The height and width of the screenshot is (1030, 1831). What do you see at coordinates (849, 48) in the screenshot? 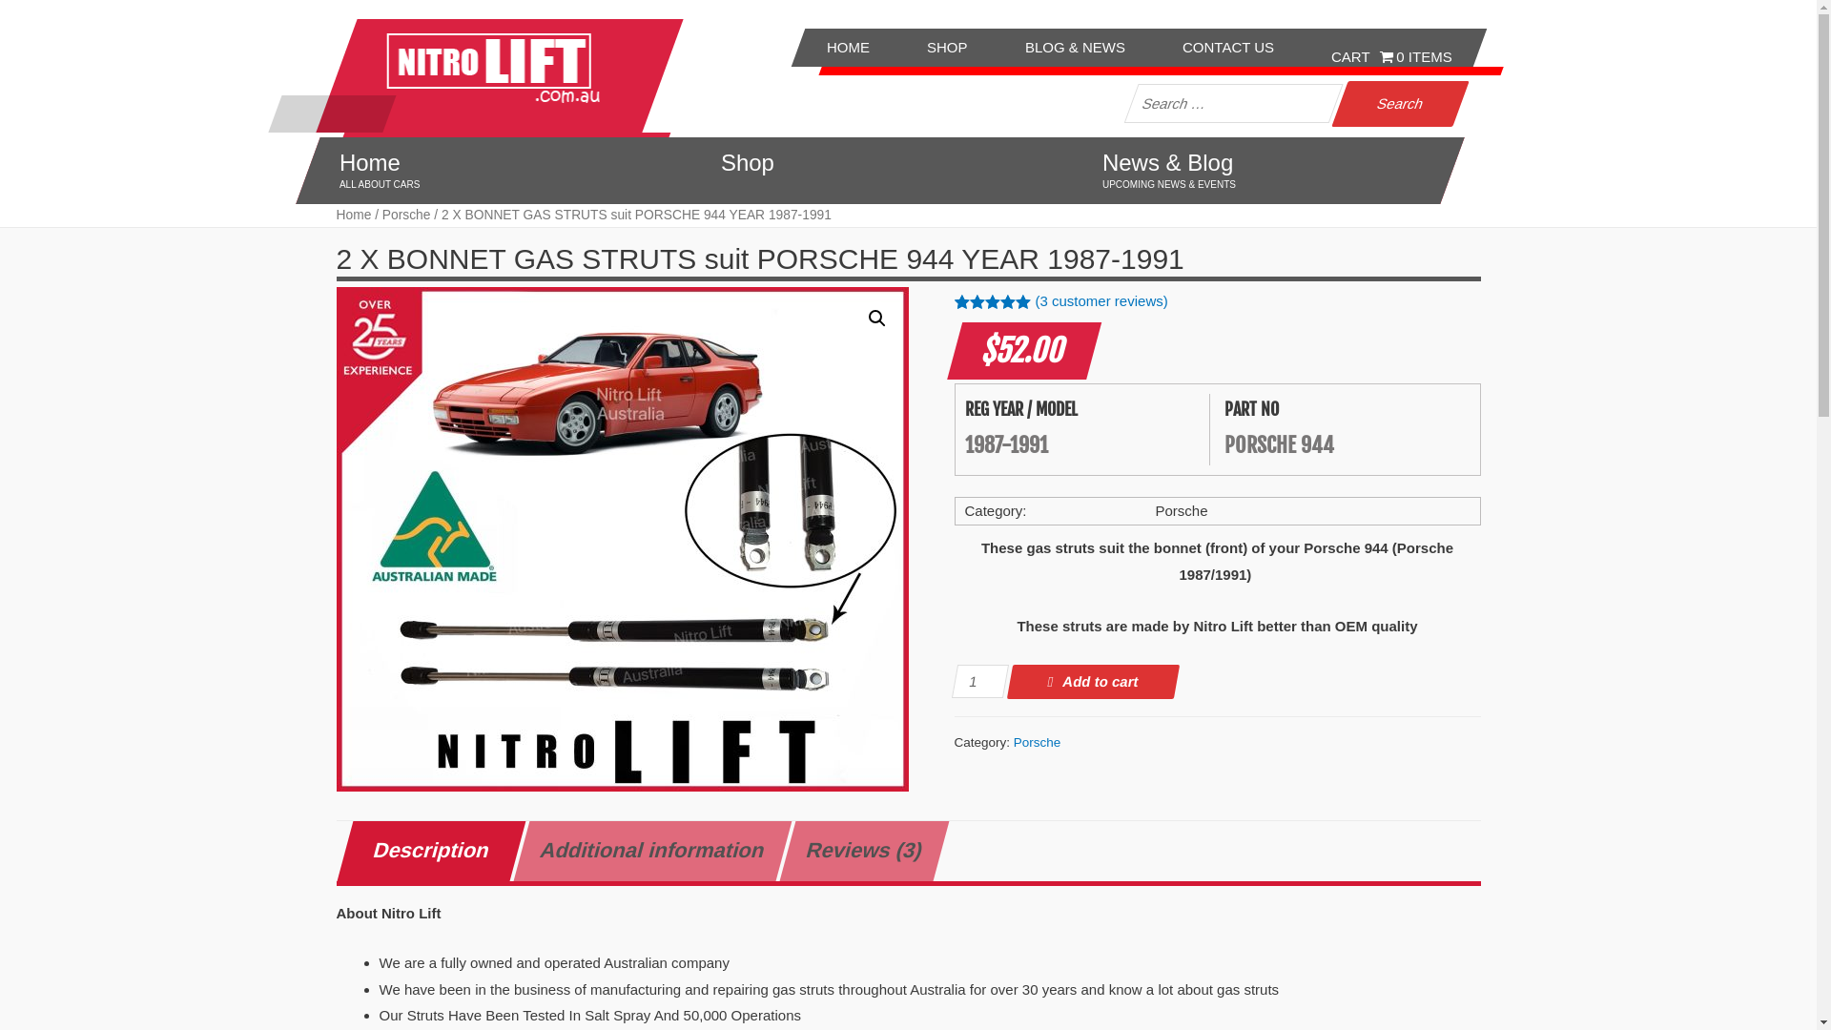
I see `HOME` at bounding box center [849, 48].